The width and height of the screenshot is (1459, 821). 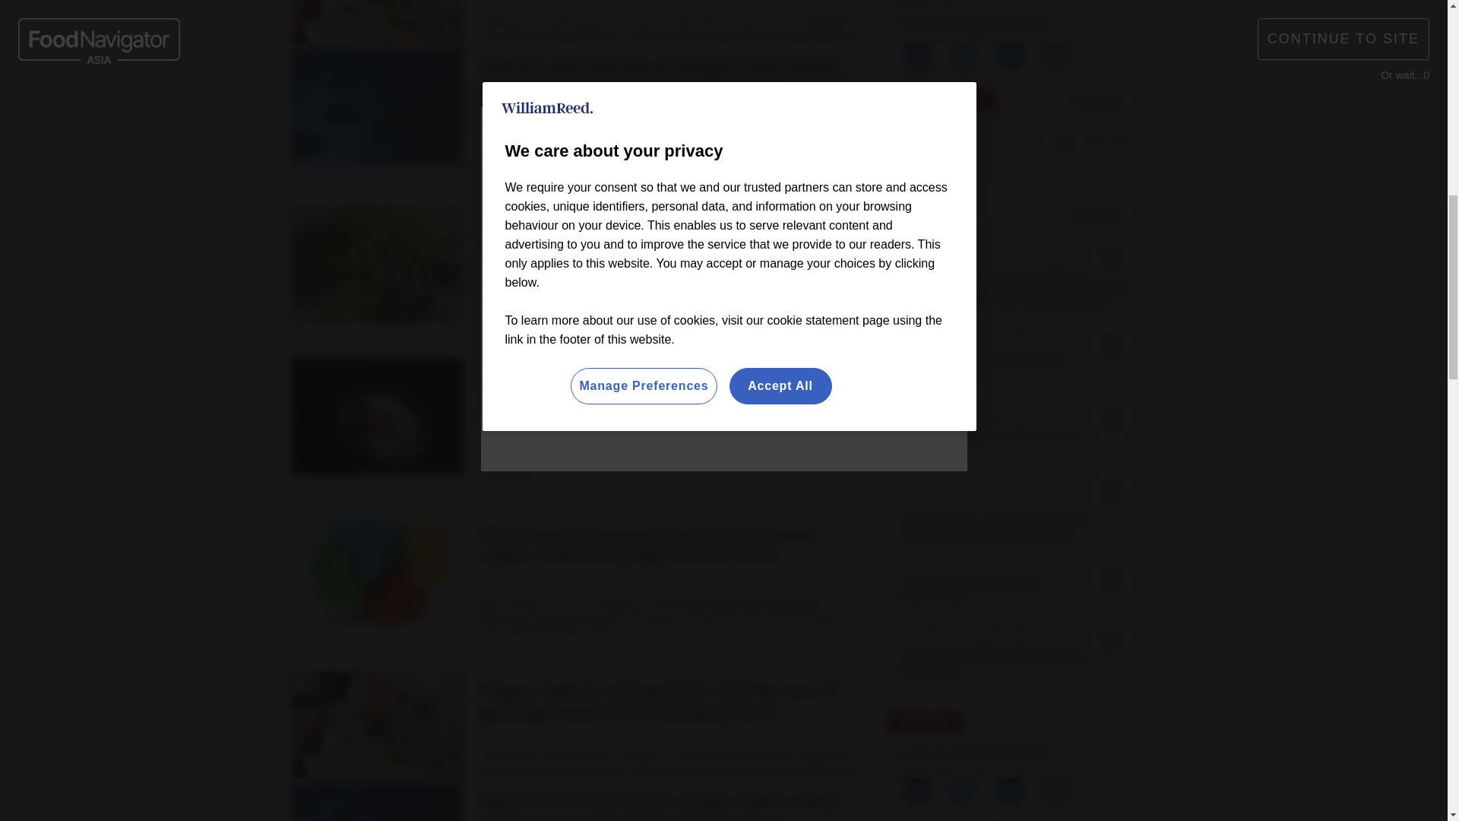 What do you see at coordinates (571, 419) in the screenshot?
I see `3rd party ad content` at bounding box center [571, 419].